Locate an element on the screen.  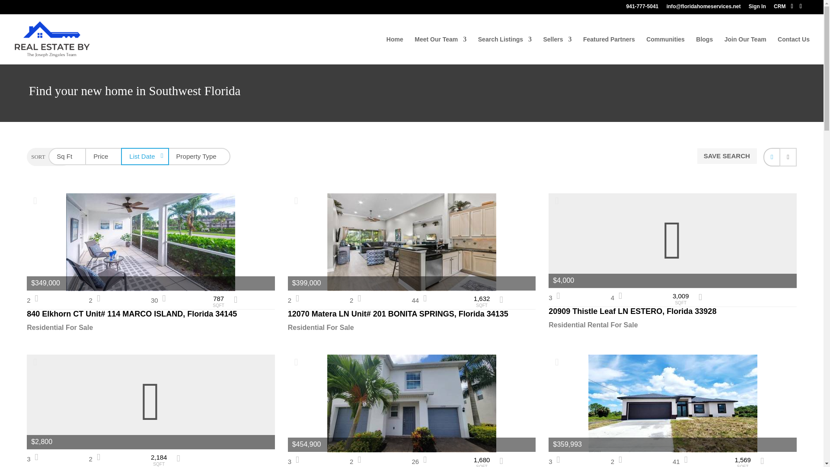
Sellers is located at coordinates (557, 50).